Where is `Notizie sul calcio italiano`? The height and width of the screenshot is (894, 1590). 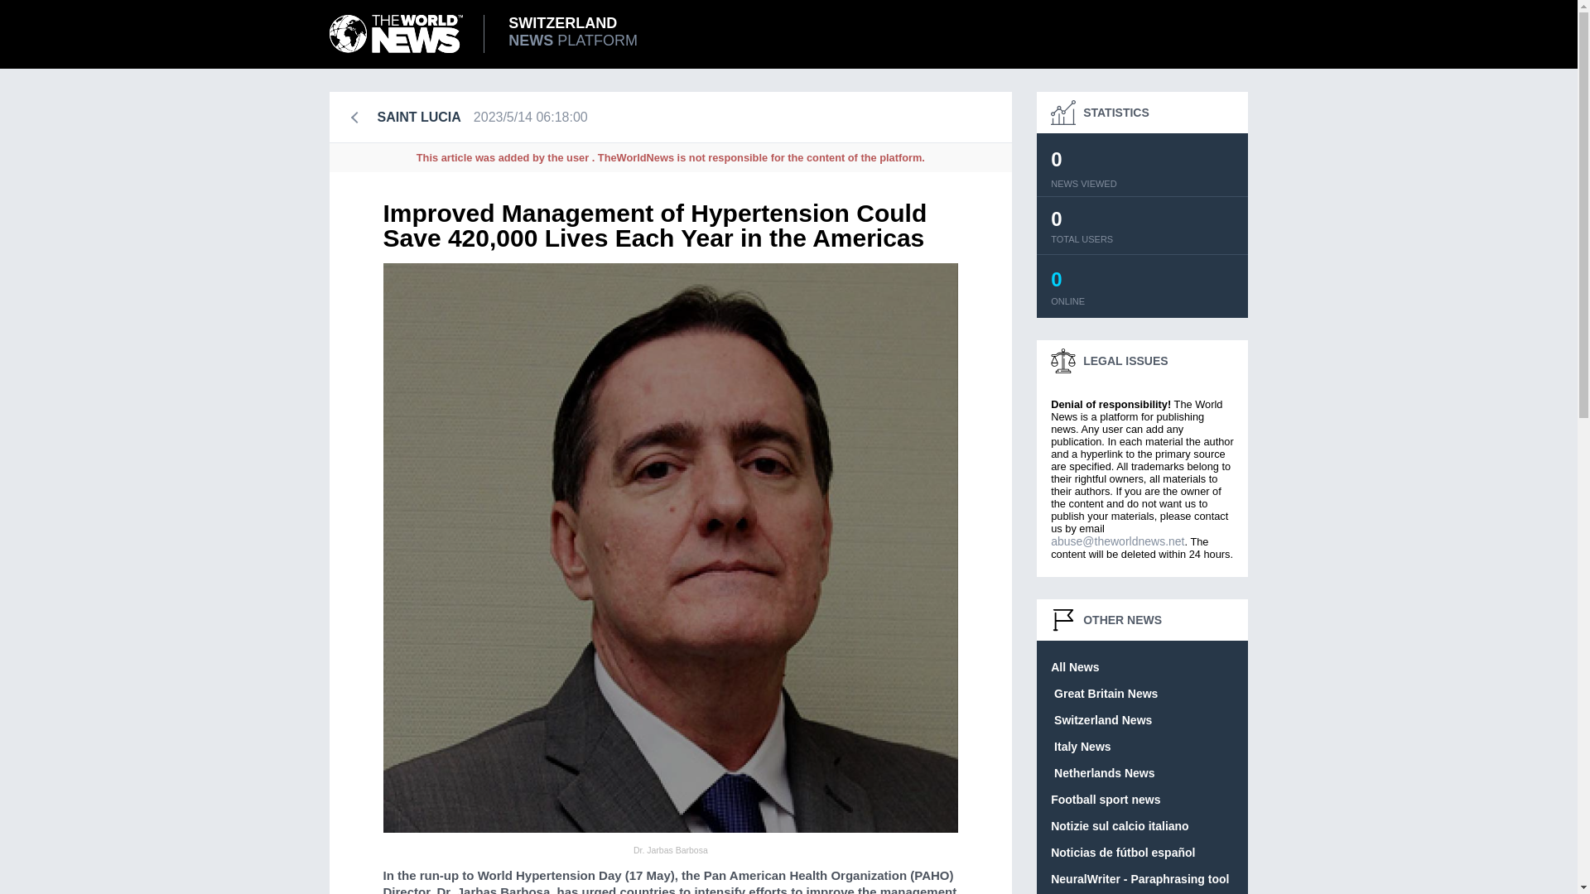 Notizie sul calcio italiano is located at coordinates (1120, 826).